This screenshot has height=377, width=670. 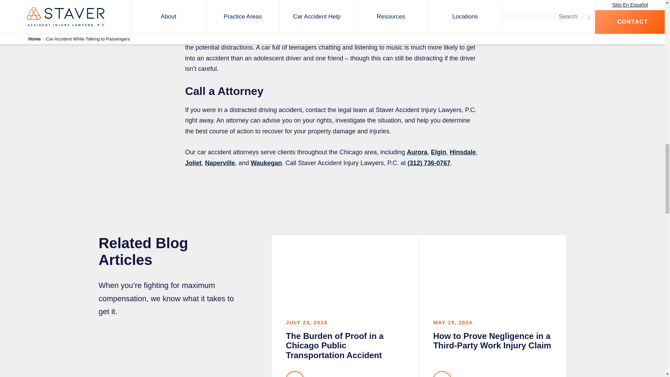 What do you see at coordinates (438, 152) in the screenshot?
I see `Elgin Car Accident Attorneys` at bounding box center [438, 152].